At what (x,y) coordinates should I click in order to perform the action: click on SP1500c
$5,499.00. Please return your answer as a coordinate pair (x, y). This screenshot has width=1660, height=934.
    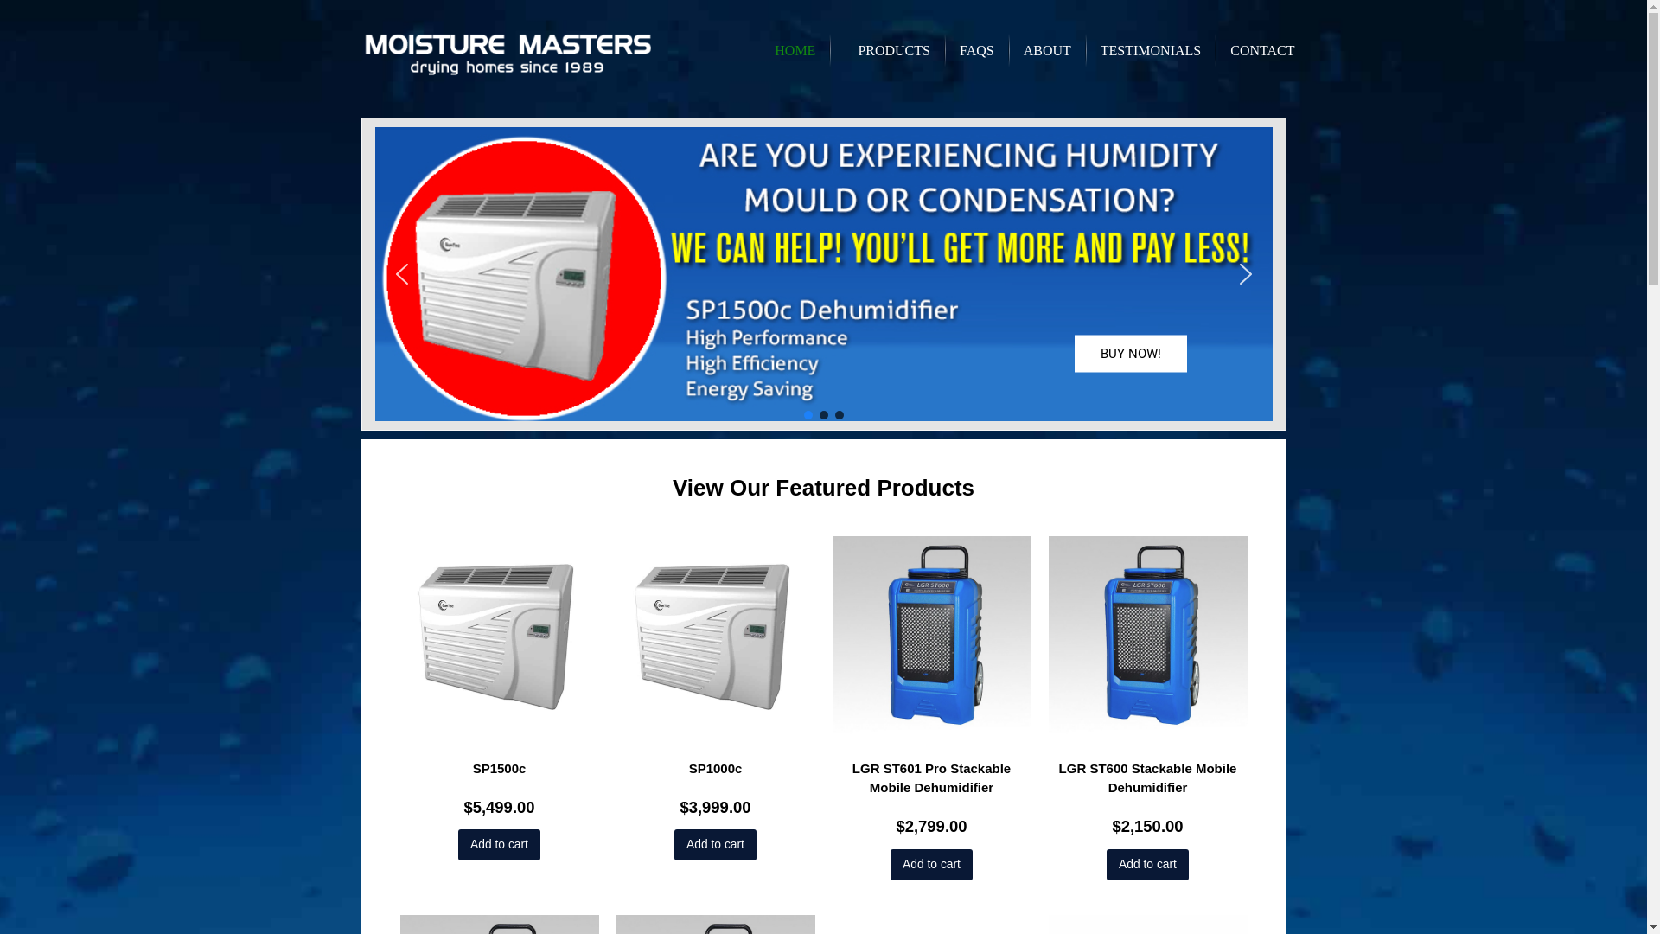
    Looking at the image, I should click on (499, 694).